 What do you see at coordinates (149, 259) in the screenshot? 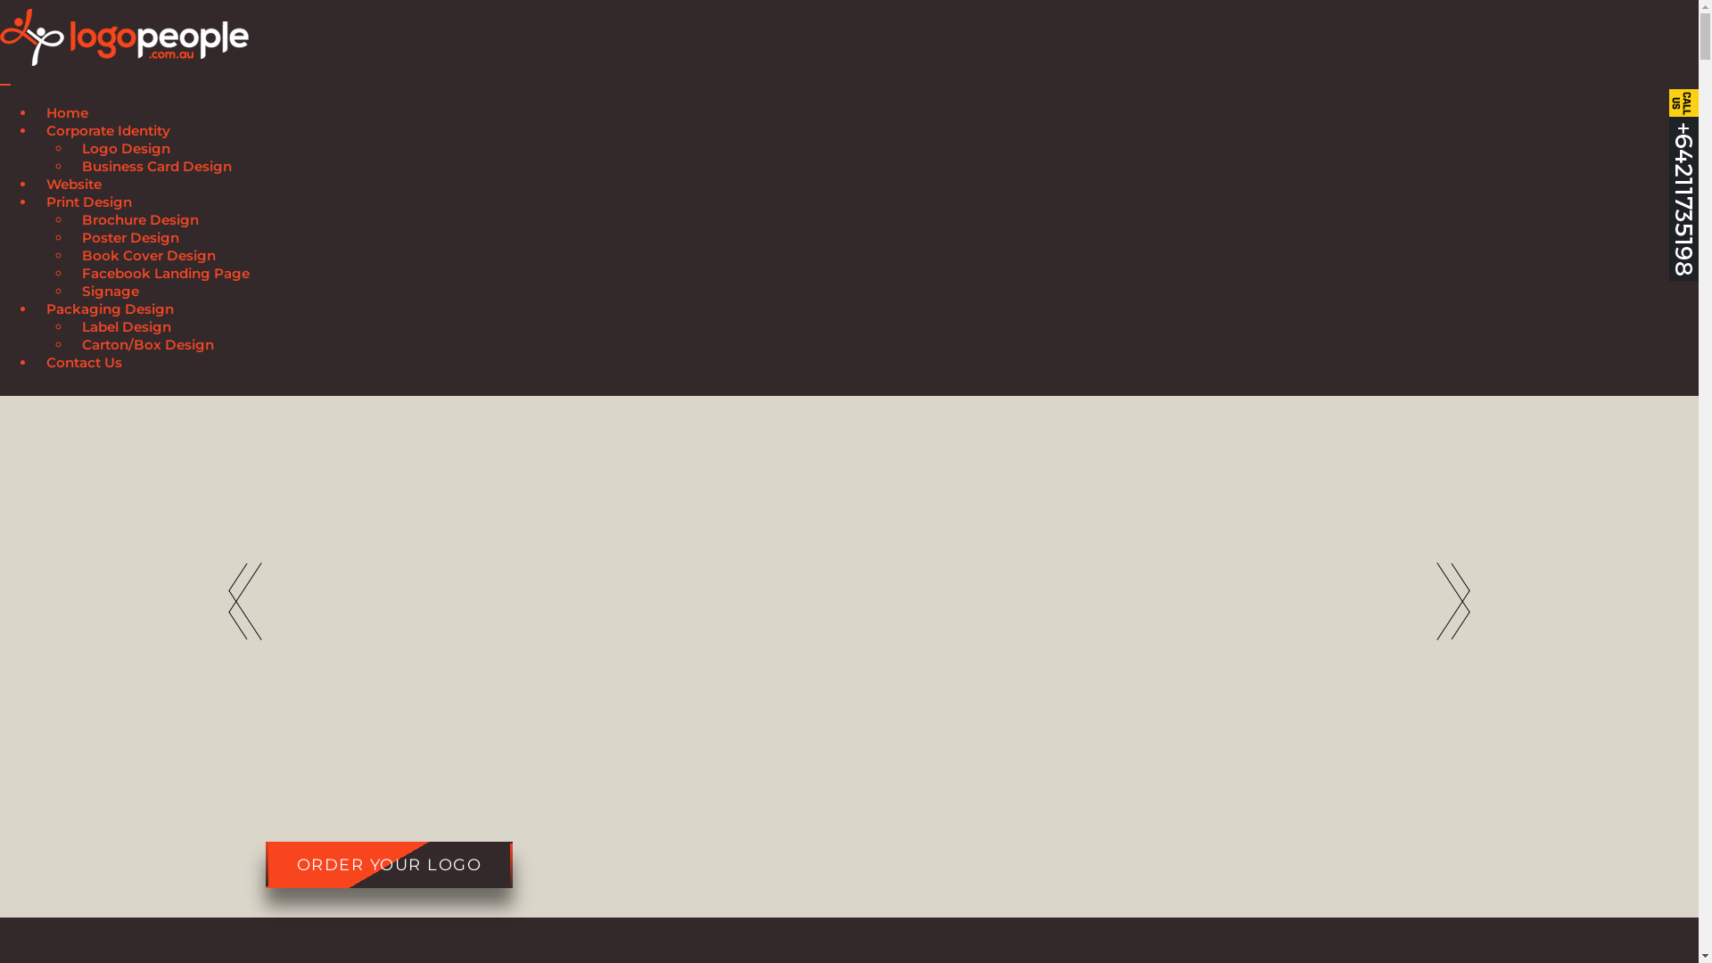
I see `Book Cover Design` at bounding box center [149, 259].